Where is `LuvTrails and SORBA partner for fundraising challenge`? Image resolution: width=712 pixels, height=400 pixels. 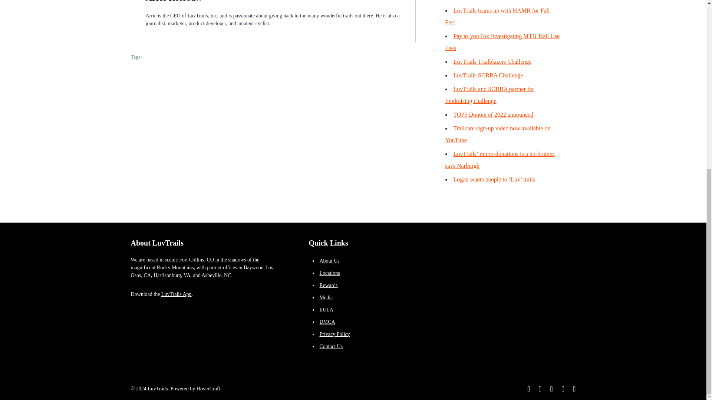 LuvTrails and SORBA partner for fundraising challenge is located at coordinates (489, 95).